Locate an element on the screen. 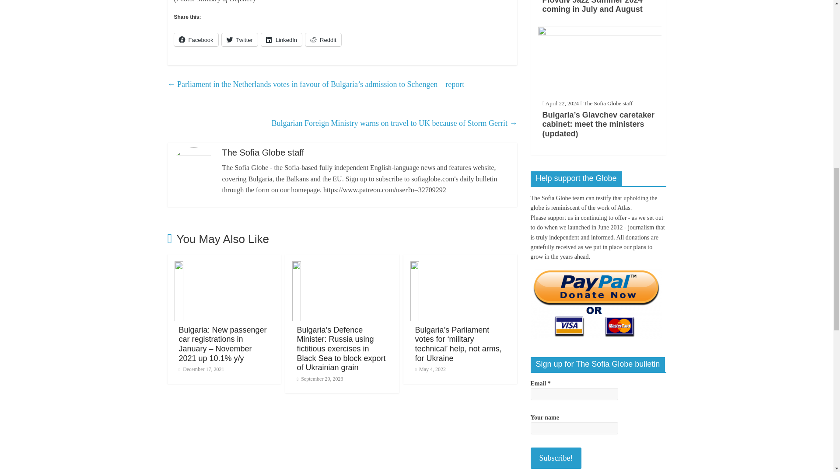 The width and height of the screenshot is (840, 472). Twitter is located at coordinates (240, 39).